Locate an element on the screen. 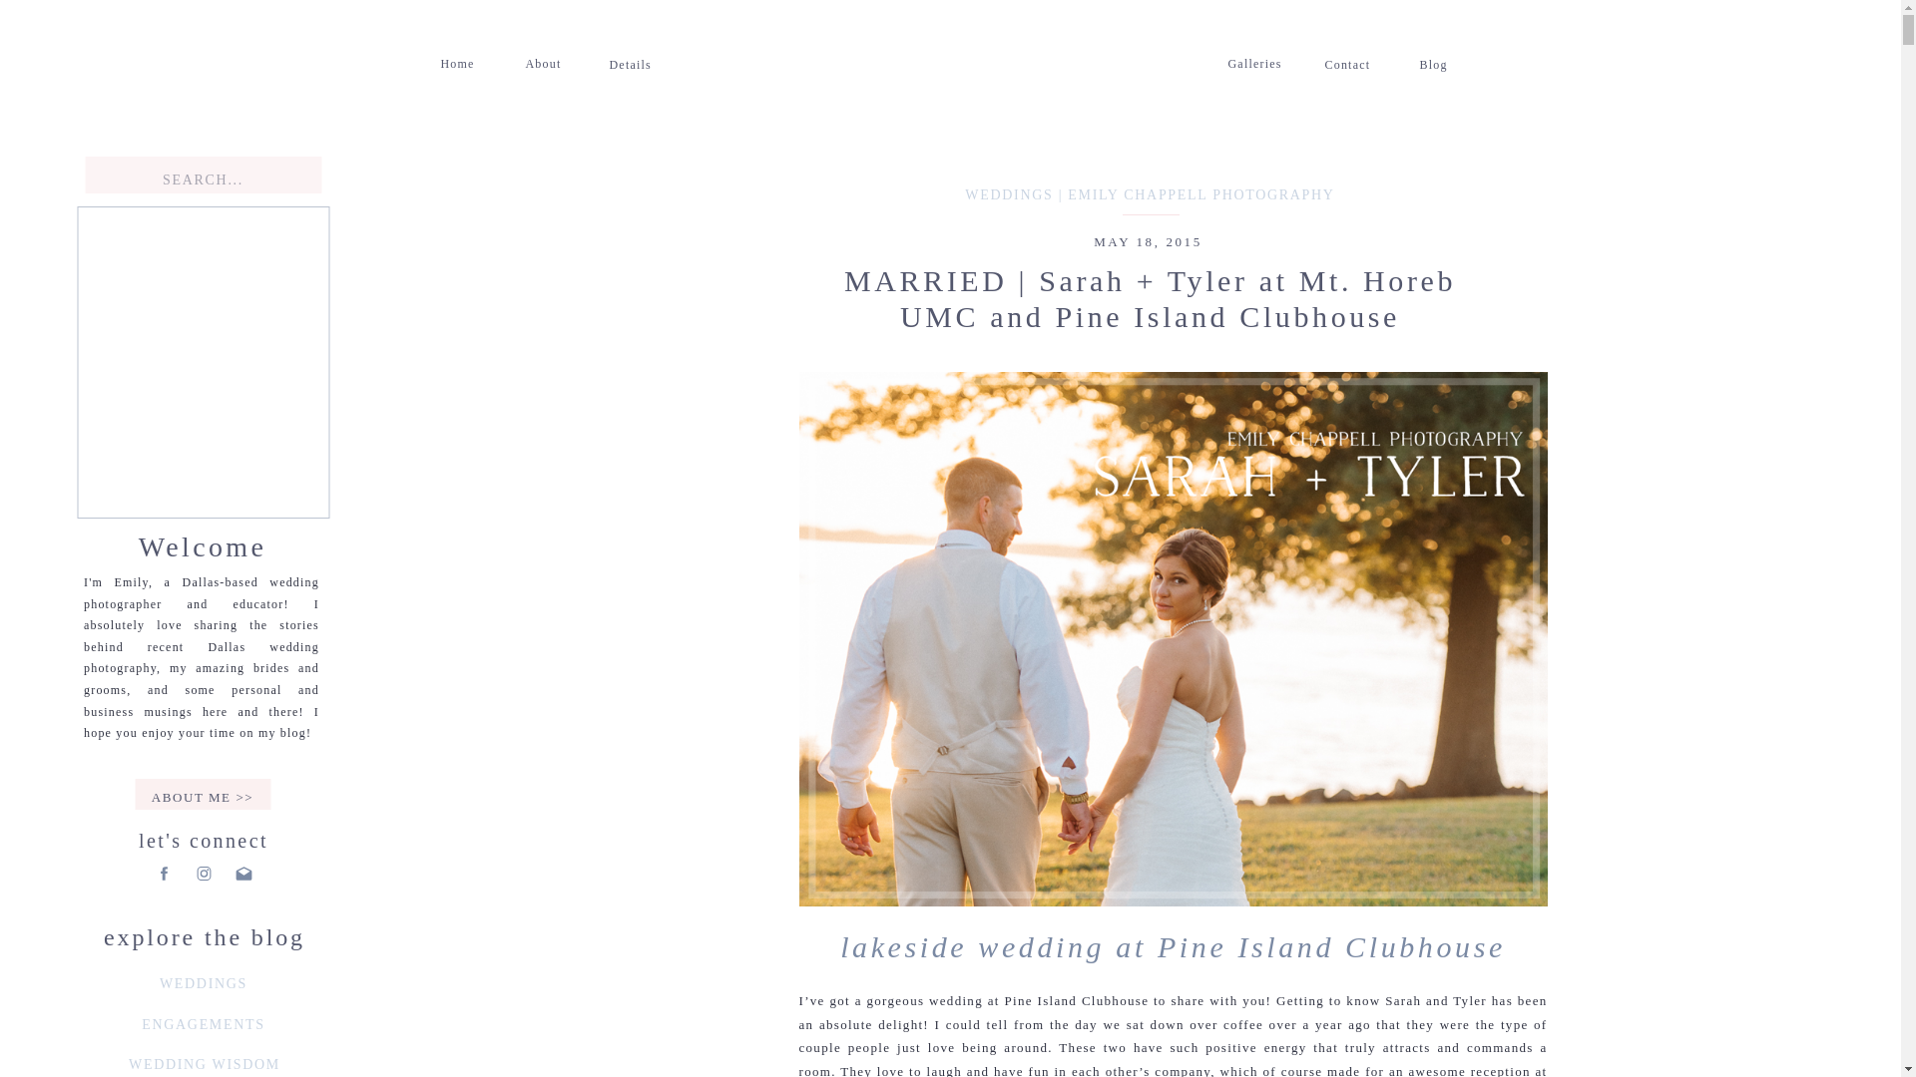 The image size is (1916, 1077). Galleries is located at coordinates (1255, 62).